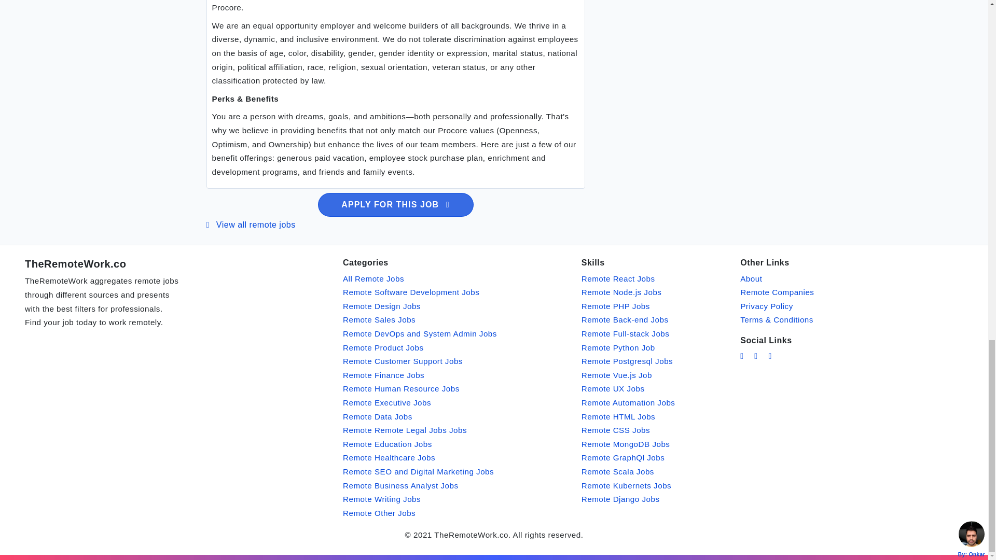 The image size is (996, 560). What do you see at coordinates (411, 292) in the screenshot?
I see `Remote Software Development Jobs` at bounding box center [411, 292].